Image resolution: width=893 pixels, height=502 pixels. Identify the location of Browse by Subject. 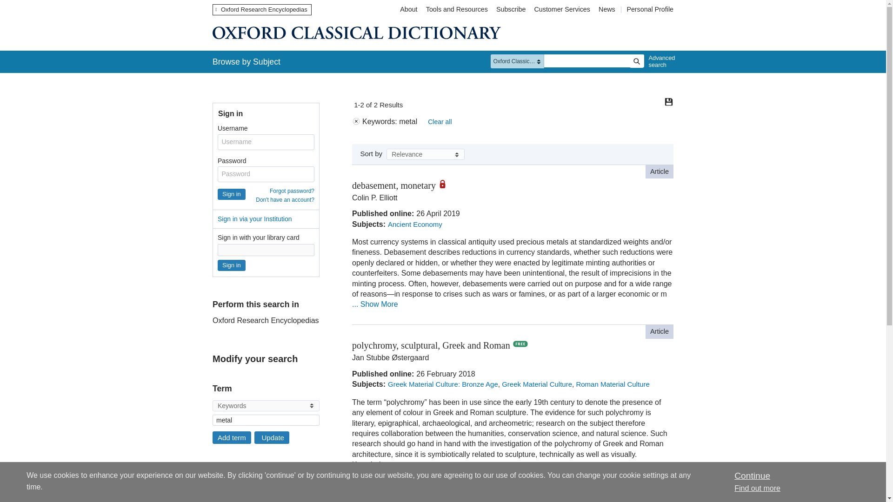
(247, 61).